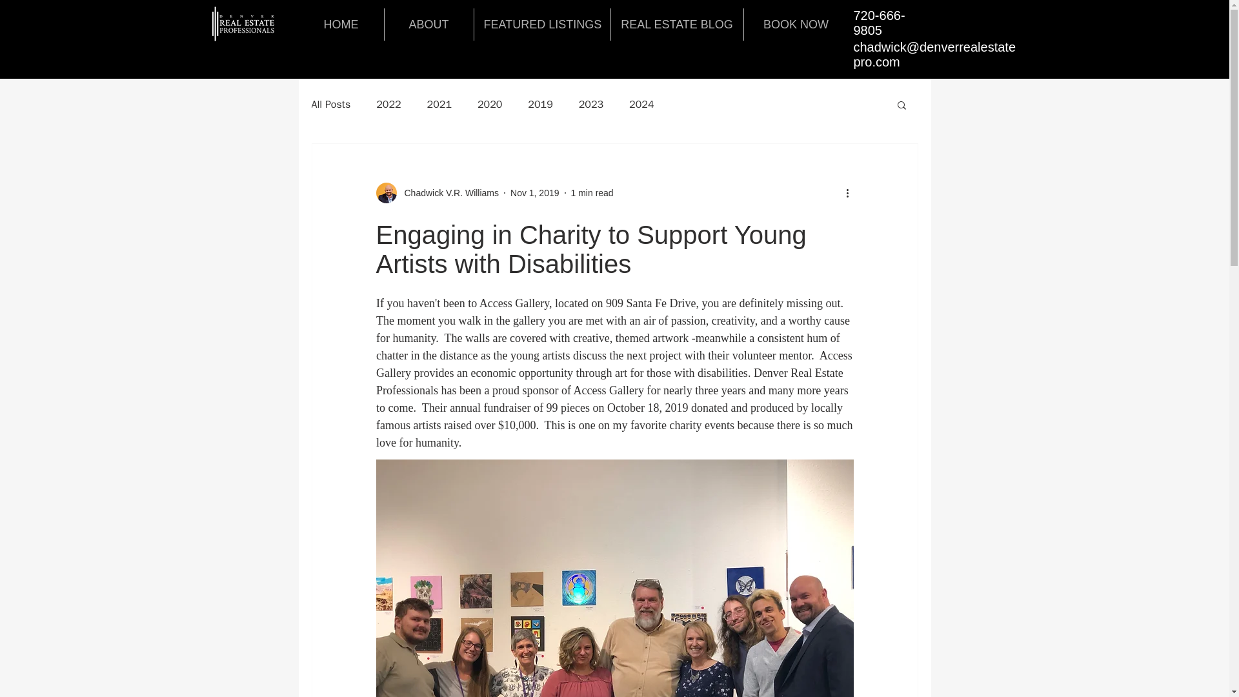 This screenshot has width=1239, height=697. I want to click on 720-666-9805 , so click(879, 23).